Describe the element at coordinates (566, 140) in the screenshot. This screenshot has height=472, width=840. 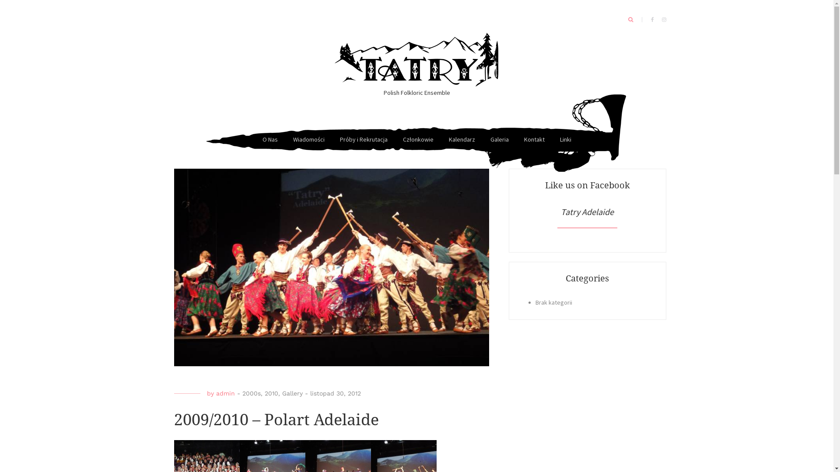
I see `Linki` at that location.